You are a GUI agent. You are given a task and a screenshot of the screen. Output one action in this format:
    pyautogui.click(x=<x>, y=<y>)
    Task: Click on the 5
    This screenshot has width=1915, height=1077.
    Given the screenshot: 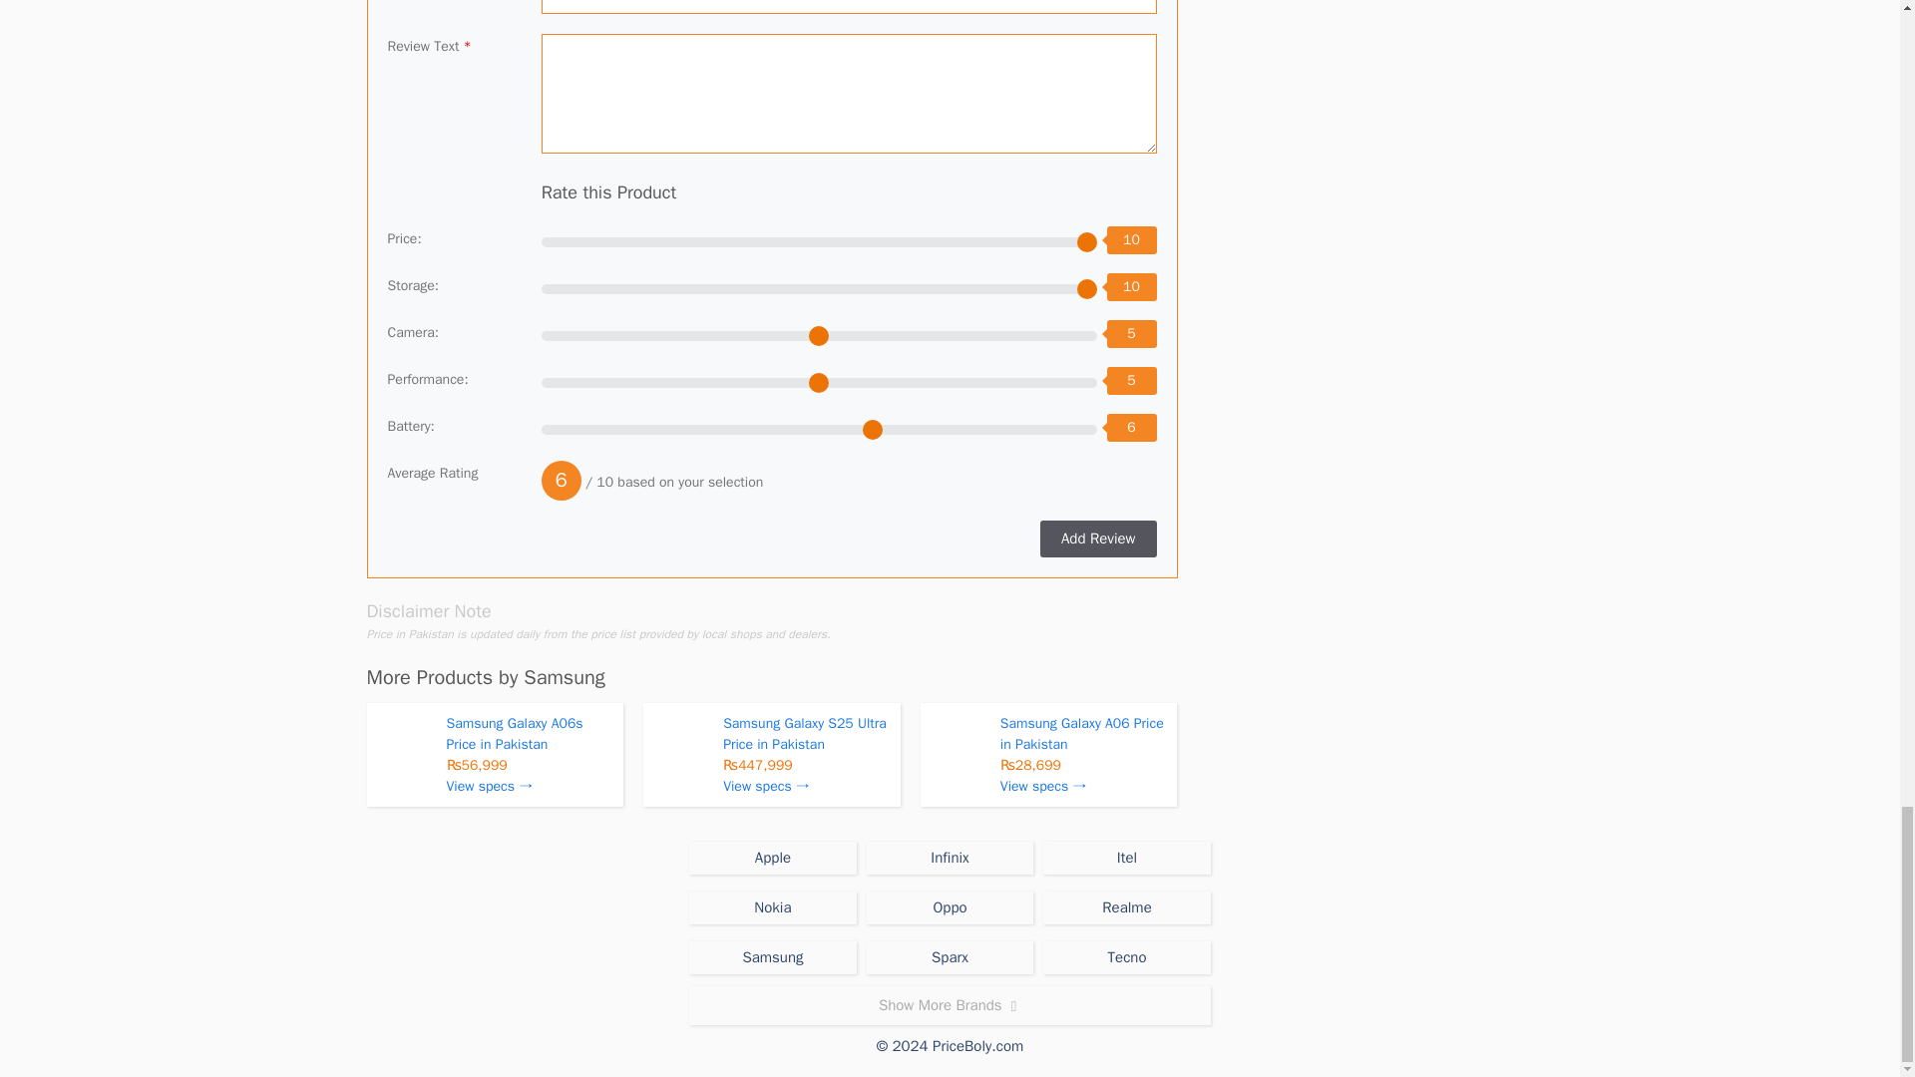 What is the action you would take?
    pyautogui.click(x=820, y=383)
    